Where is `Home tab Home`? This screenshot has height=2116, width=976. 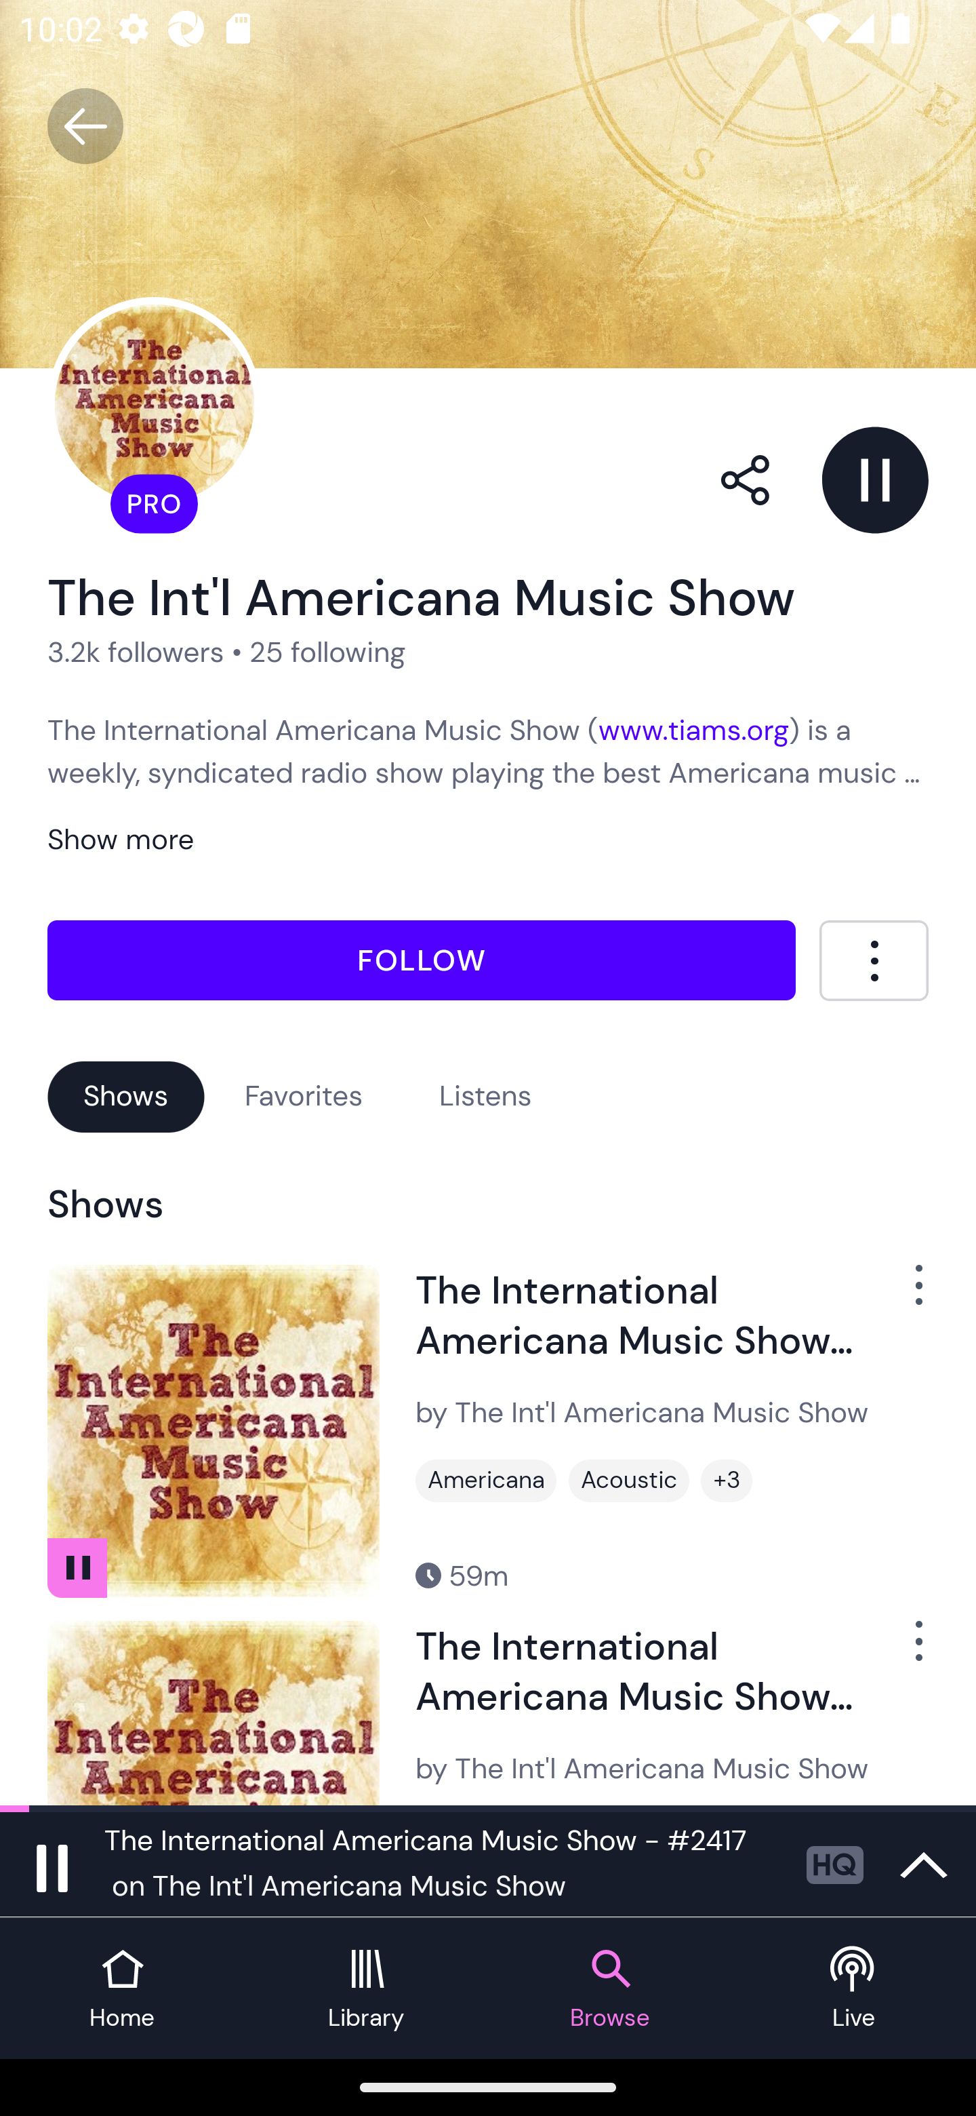 Home tab Home is located at coordinates (122, 1988).